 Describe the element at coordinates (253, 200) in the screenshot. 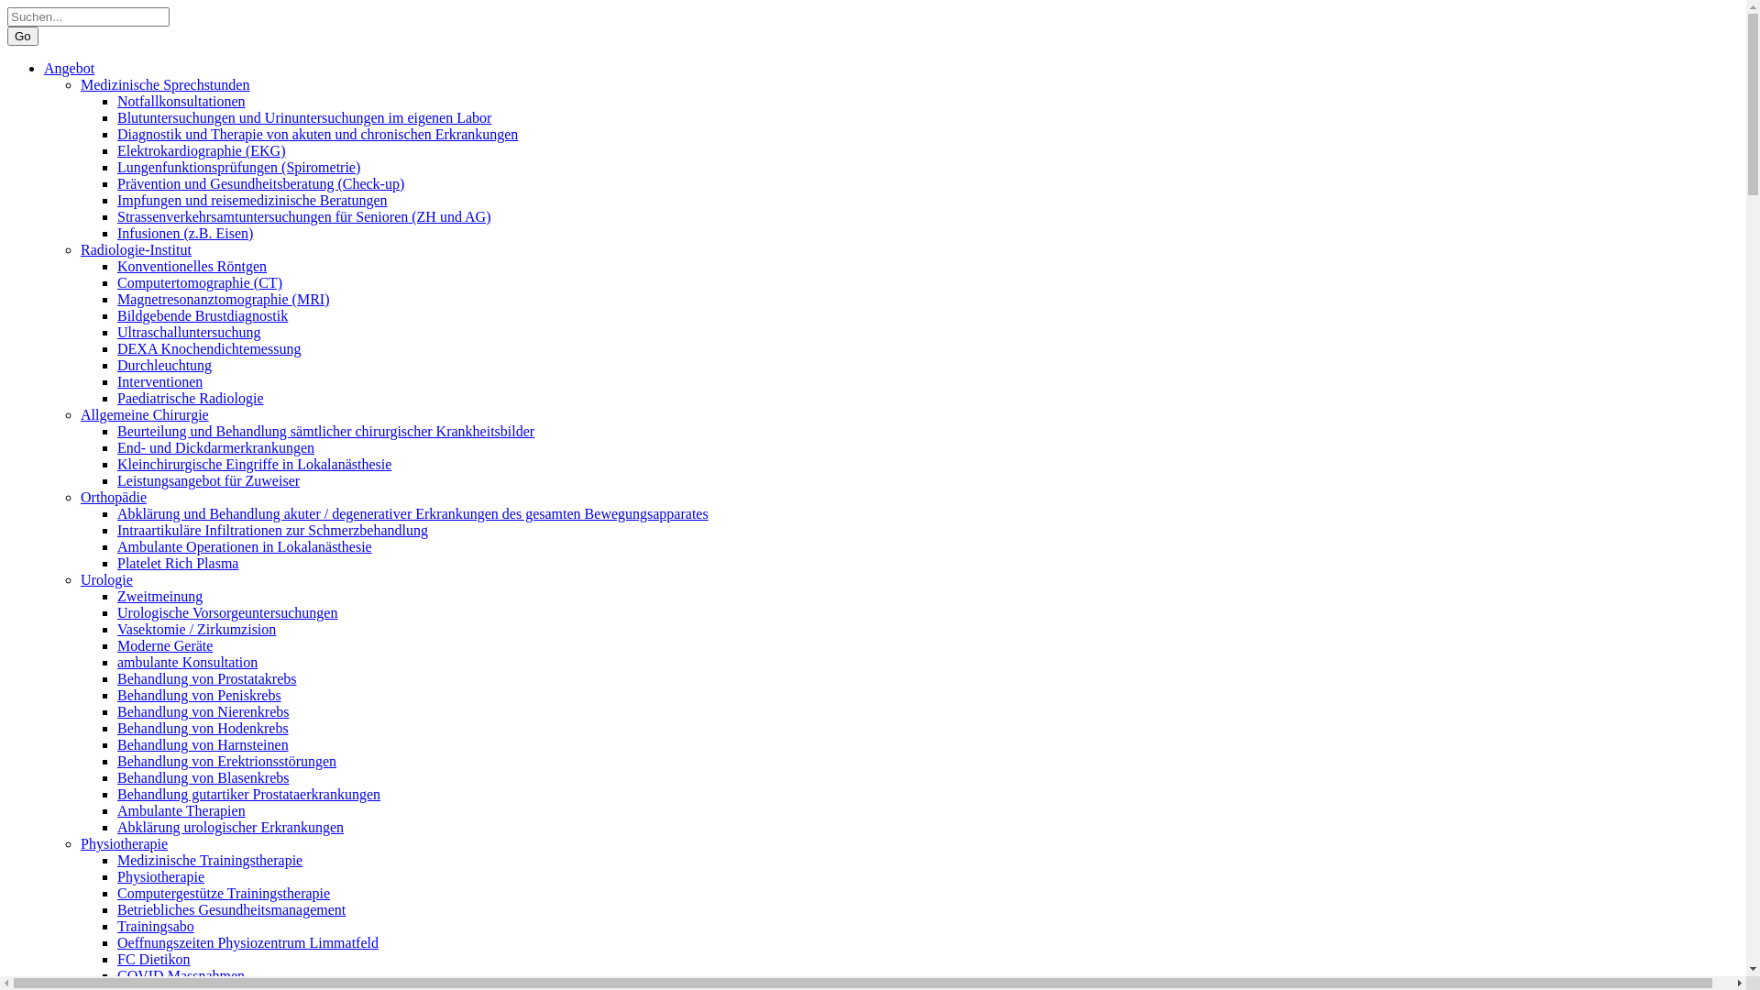

I see `Impfungen und reisemedizinische Beratungen` at that location.